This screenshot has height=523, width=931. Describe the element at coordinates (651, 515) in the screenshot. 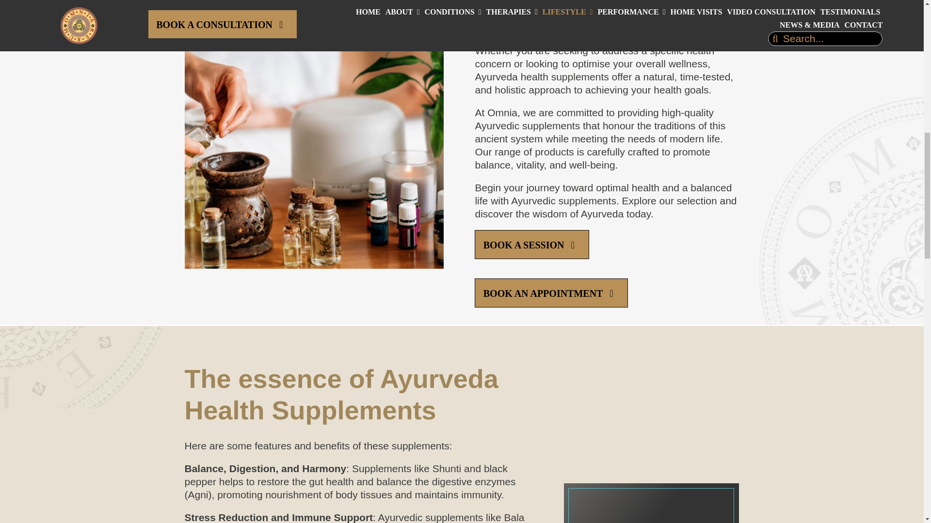

I see `Omnia-lifestyle40b` at that location.